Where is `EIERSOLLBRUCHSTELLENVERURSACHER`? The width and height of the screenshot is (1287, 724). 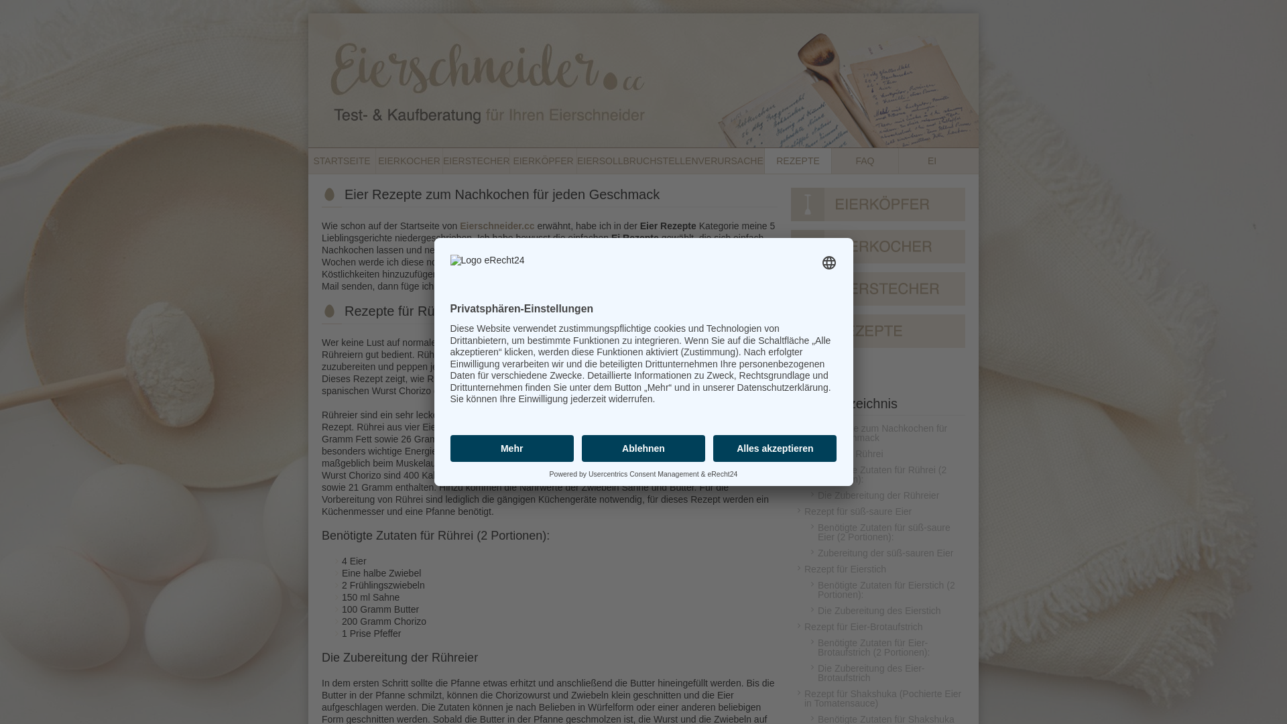
EIERSOLLBRUCHSTELLENVERURSACHER is located at coordinates (670, 161).